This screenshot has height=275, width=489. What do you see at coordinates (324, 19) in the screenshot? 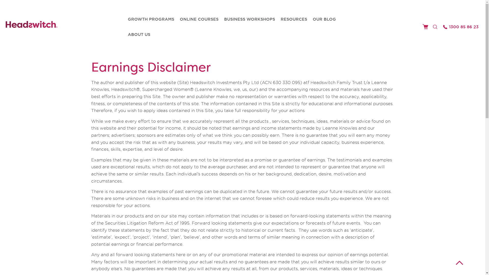
I see `OUR BLOG` at bounding box center [324, 19].